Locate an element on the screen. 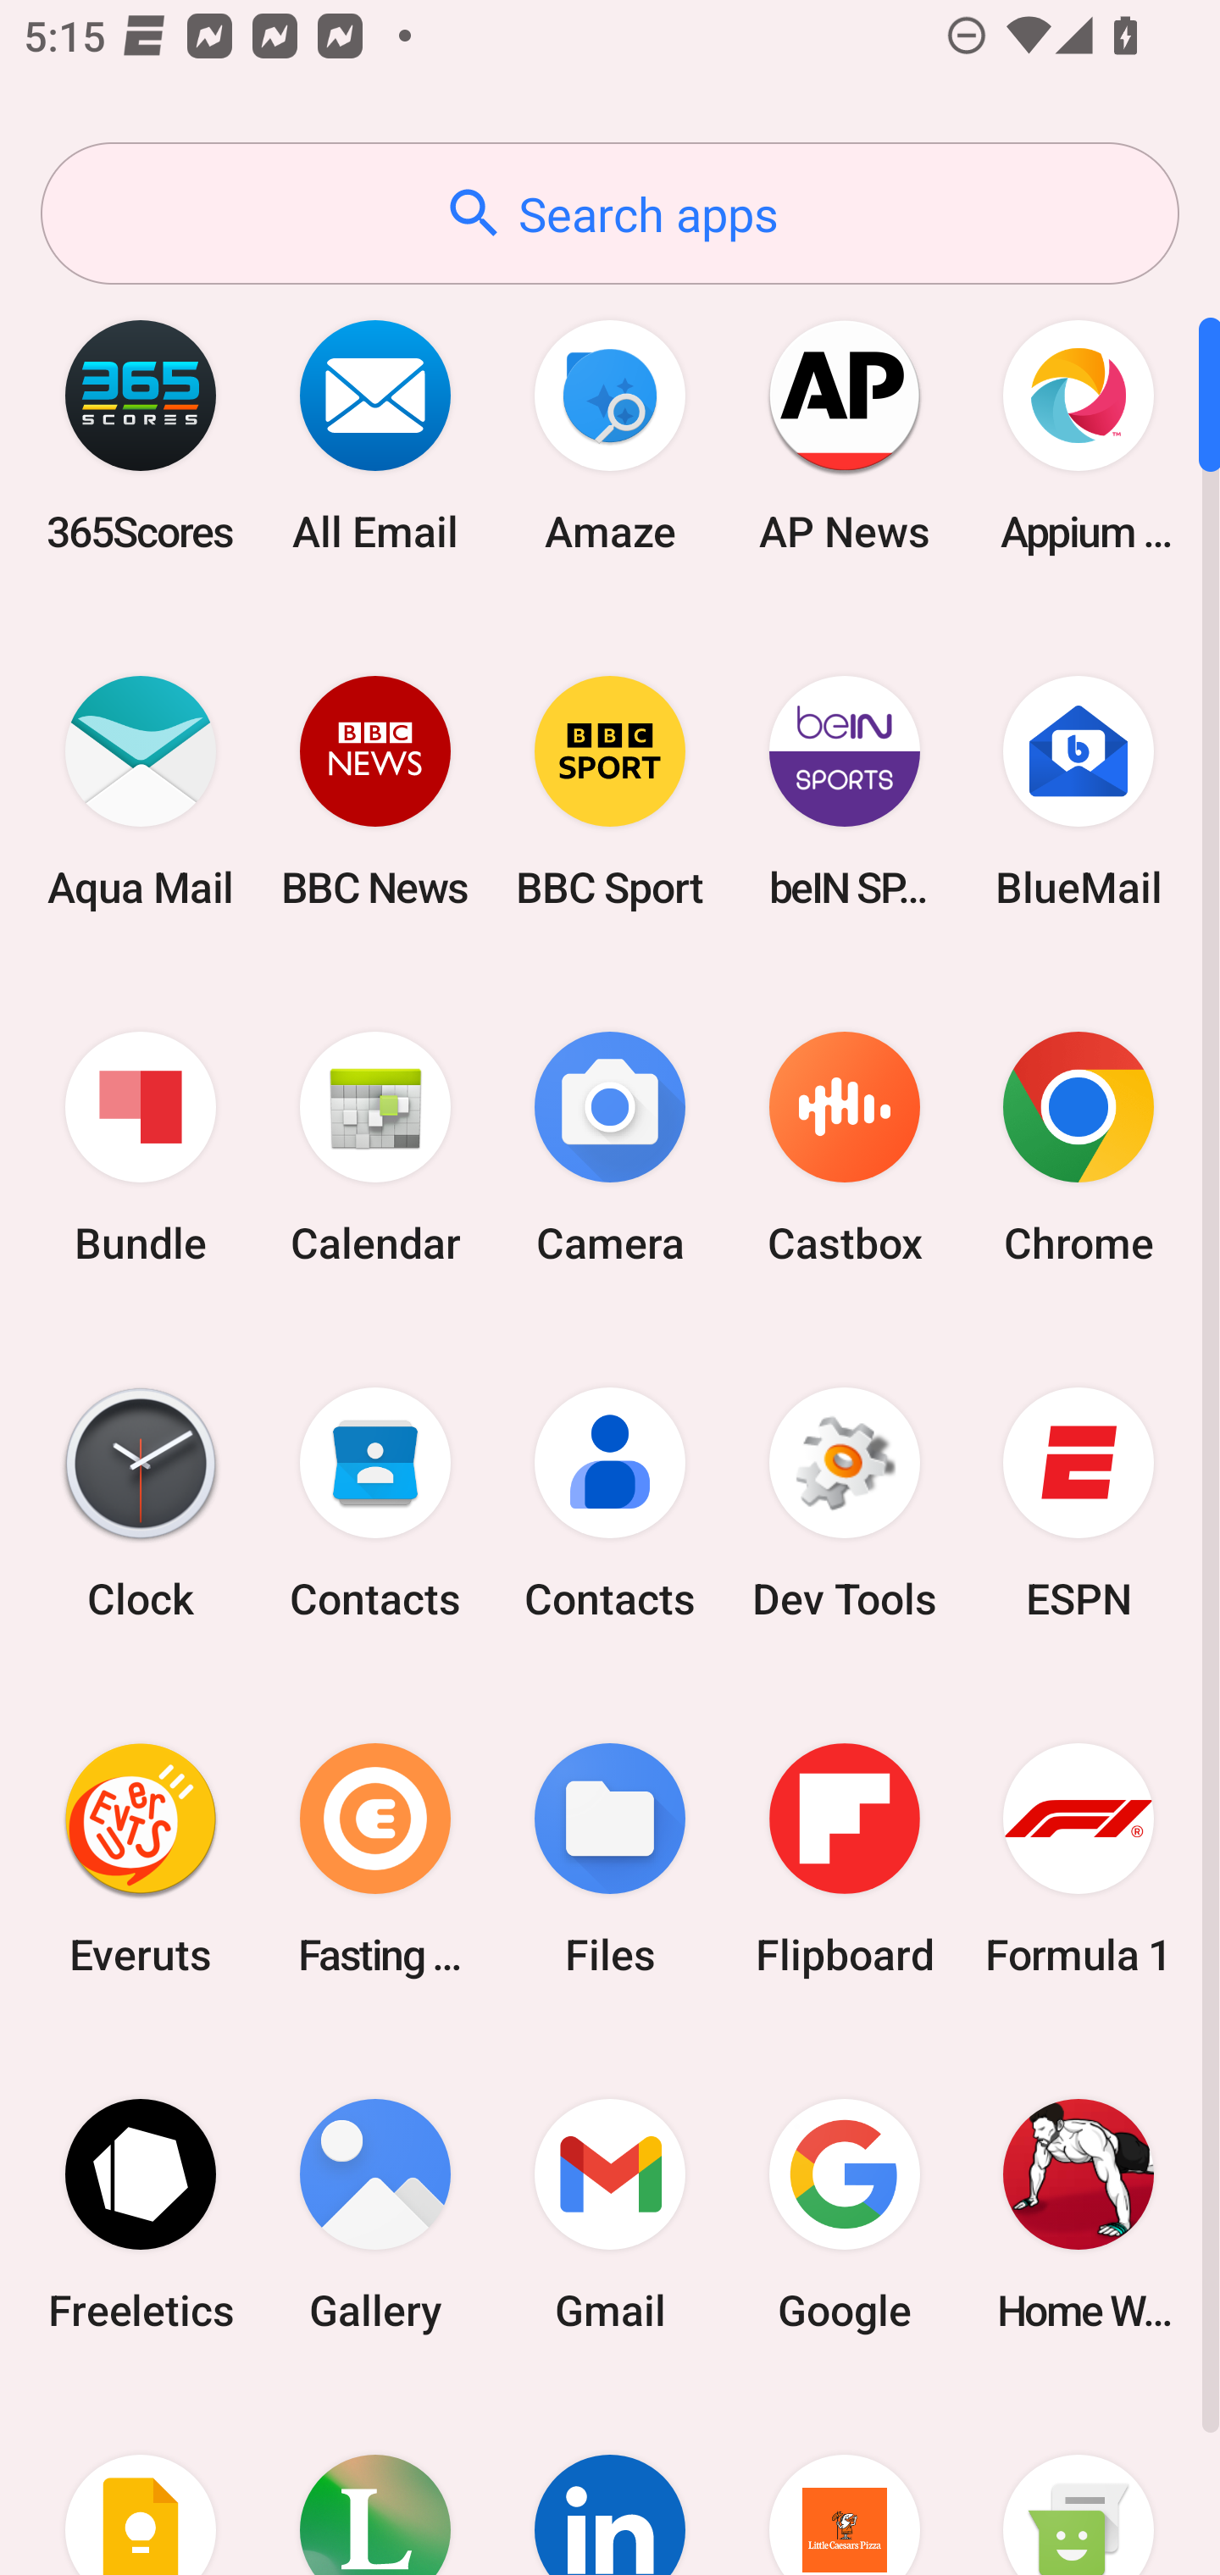  beIN SPORTS is located at coordinates (844, 791).